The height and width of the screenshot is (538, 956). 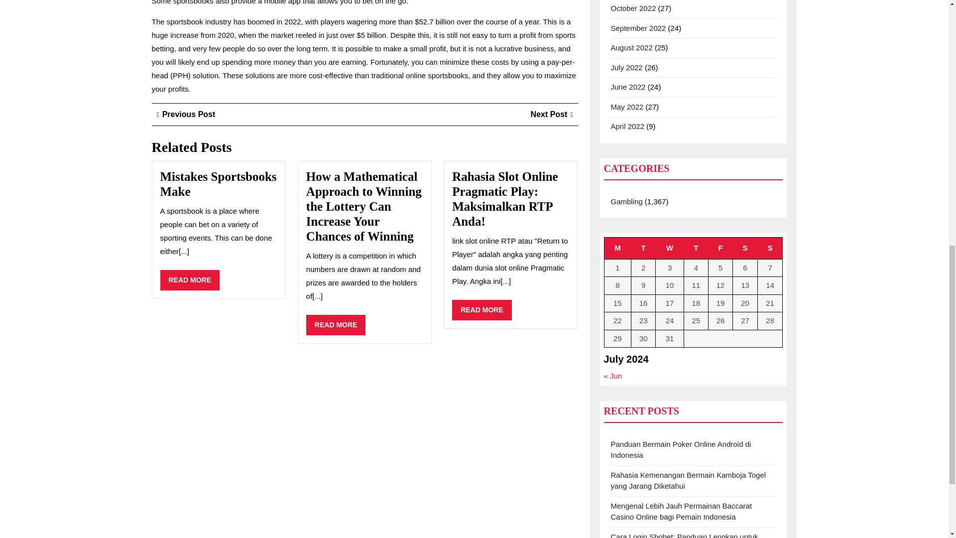 What do you see at coordinates (720, 248) in the screenshot?
I see `Friday` at bounding box center [720, 248].